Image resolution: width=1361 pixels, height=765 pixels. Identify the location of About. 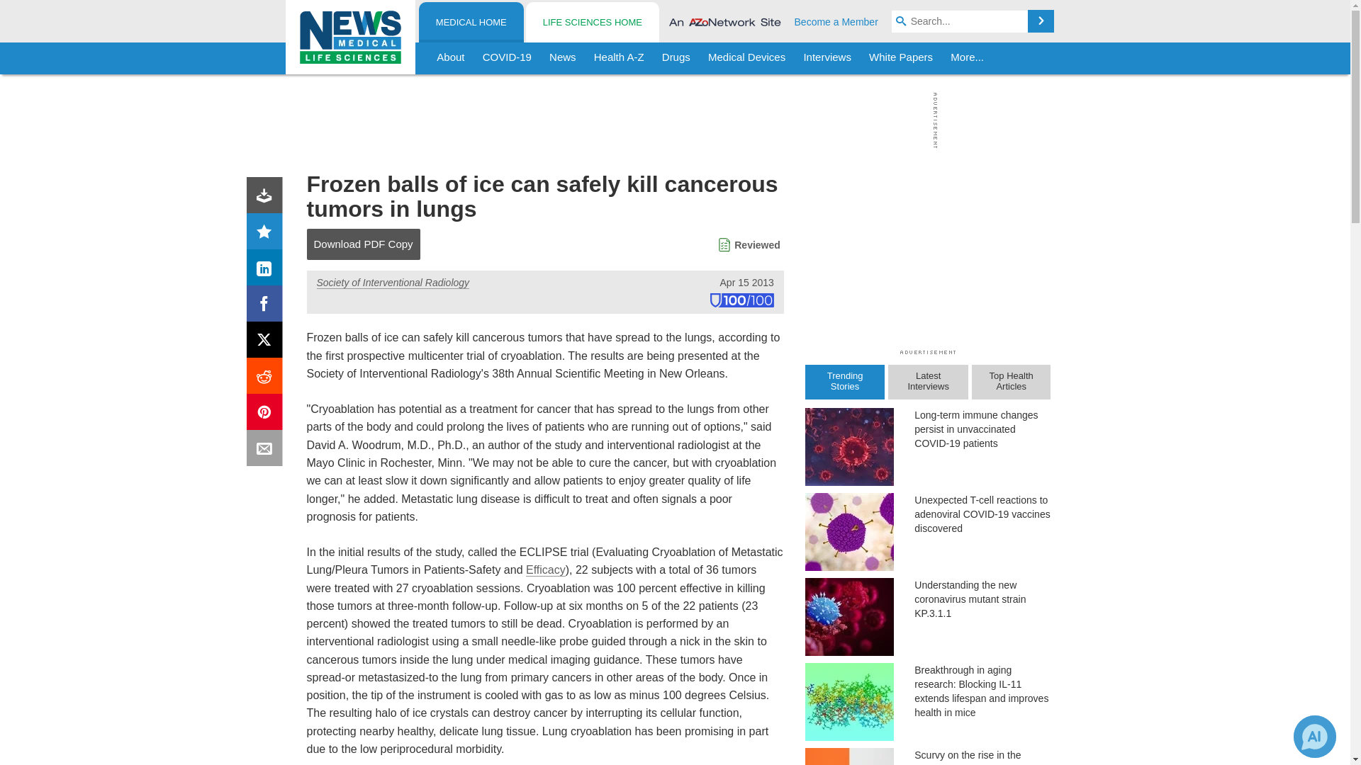
(451, 58).